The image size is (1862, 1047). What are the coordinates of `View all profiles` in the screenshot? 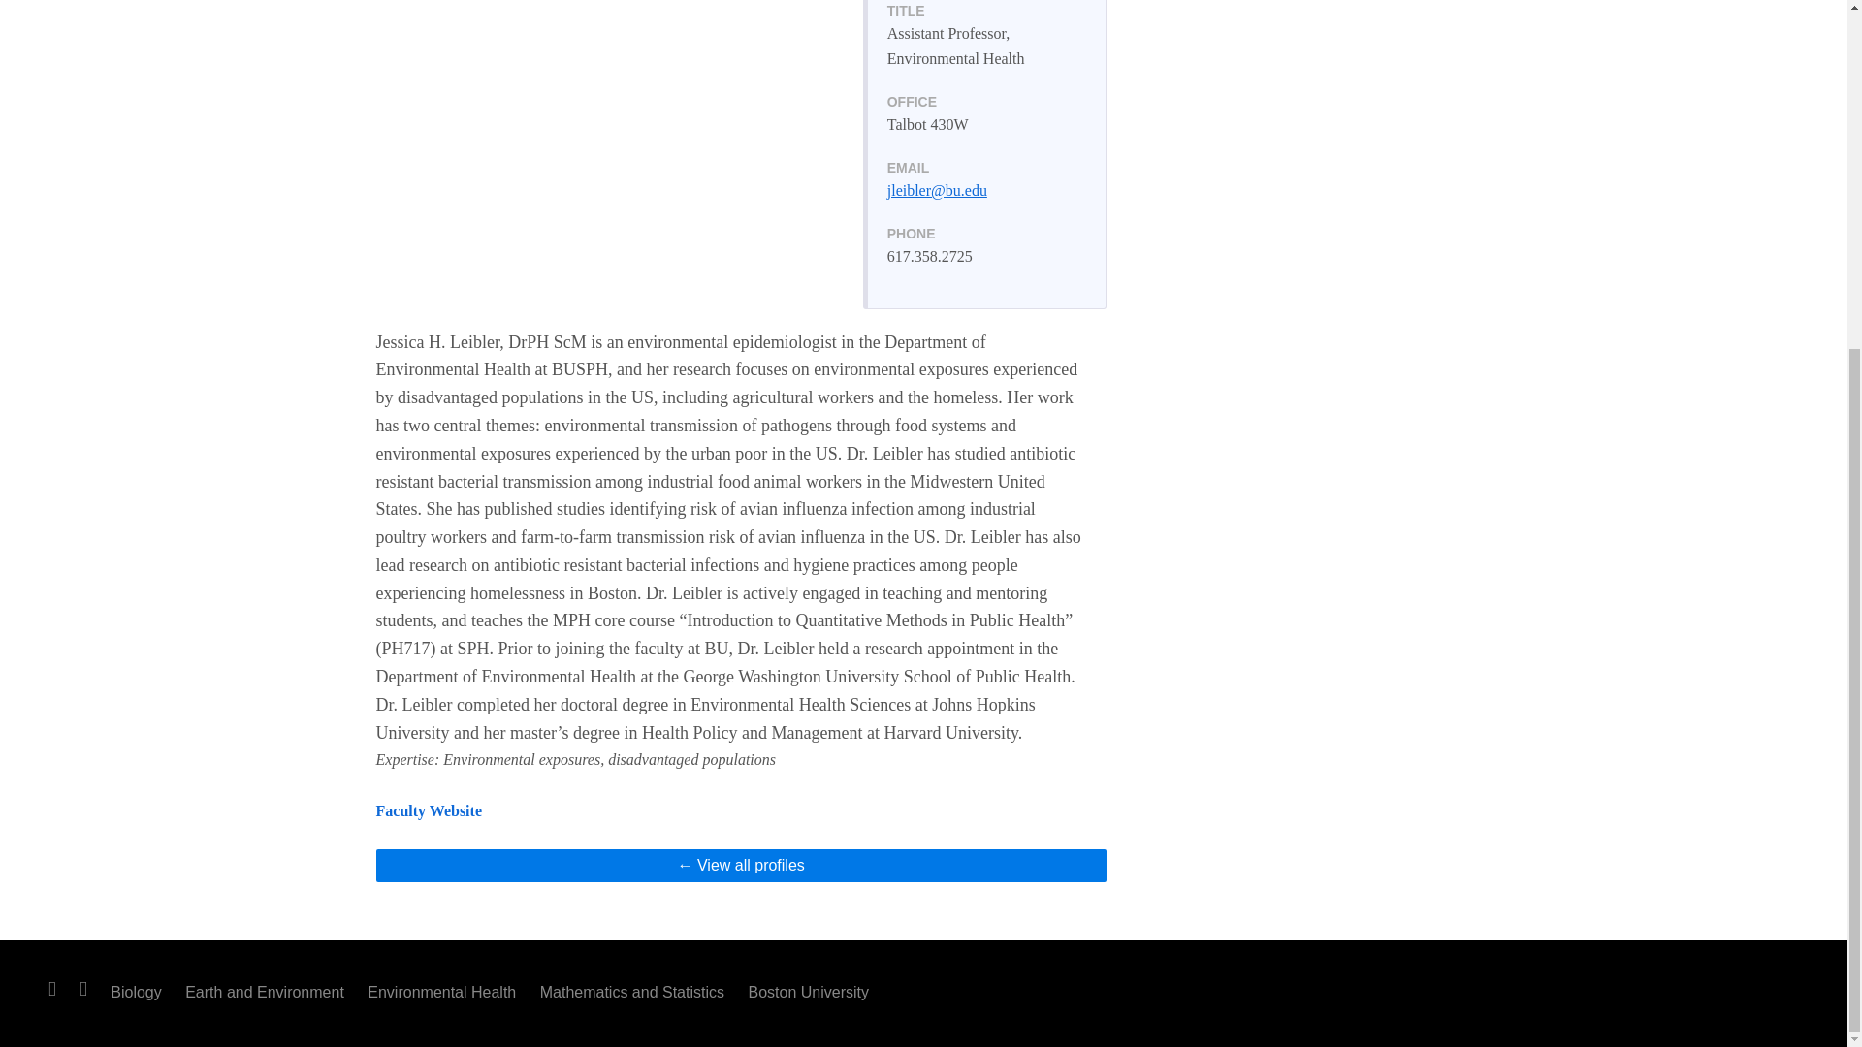 It's located at (741, 865).